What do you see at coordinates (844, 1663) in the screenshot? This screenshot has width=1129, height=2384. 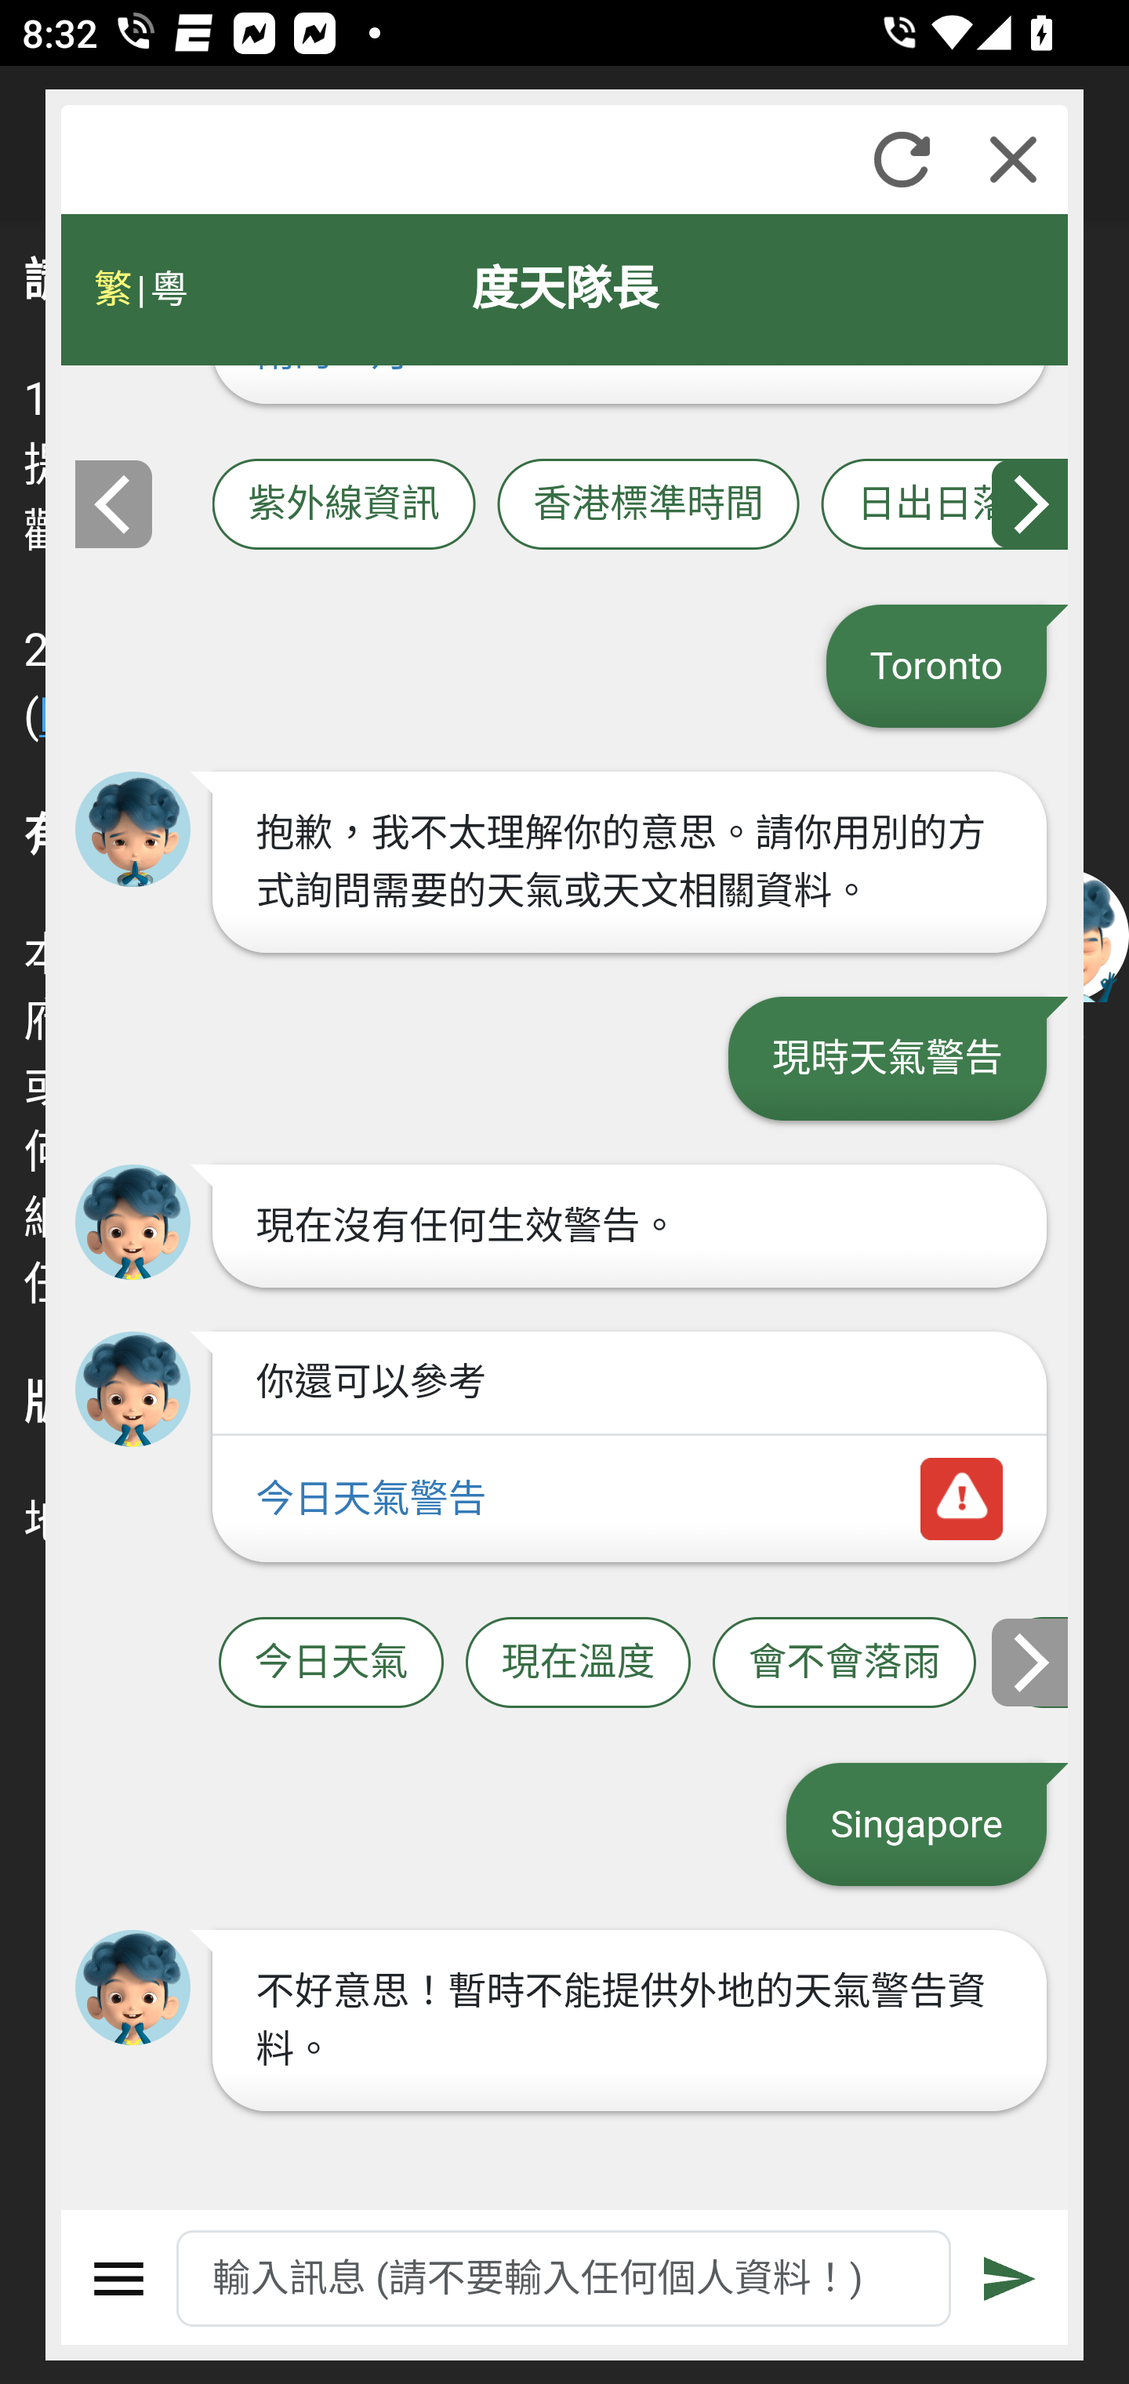 I see `會不會落雨` at bounding box center [844, 1663].